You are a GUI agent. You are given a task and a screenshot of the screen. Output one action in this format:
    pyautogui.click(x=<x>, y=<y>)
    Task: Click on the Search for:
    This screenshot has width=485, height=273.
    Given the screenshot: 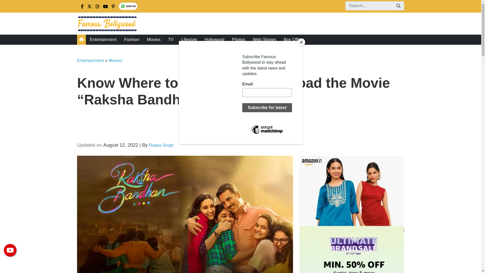 What is the action you would take?
    pyautogui.click(x=374, y=6)
    